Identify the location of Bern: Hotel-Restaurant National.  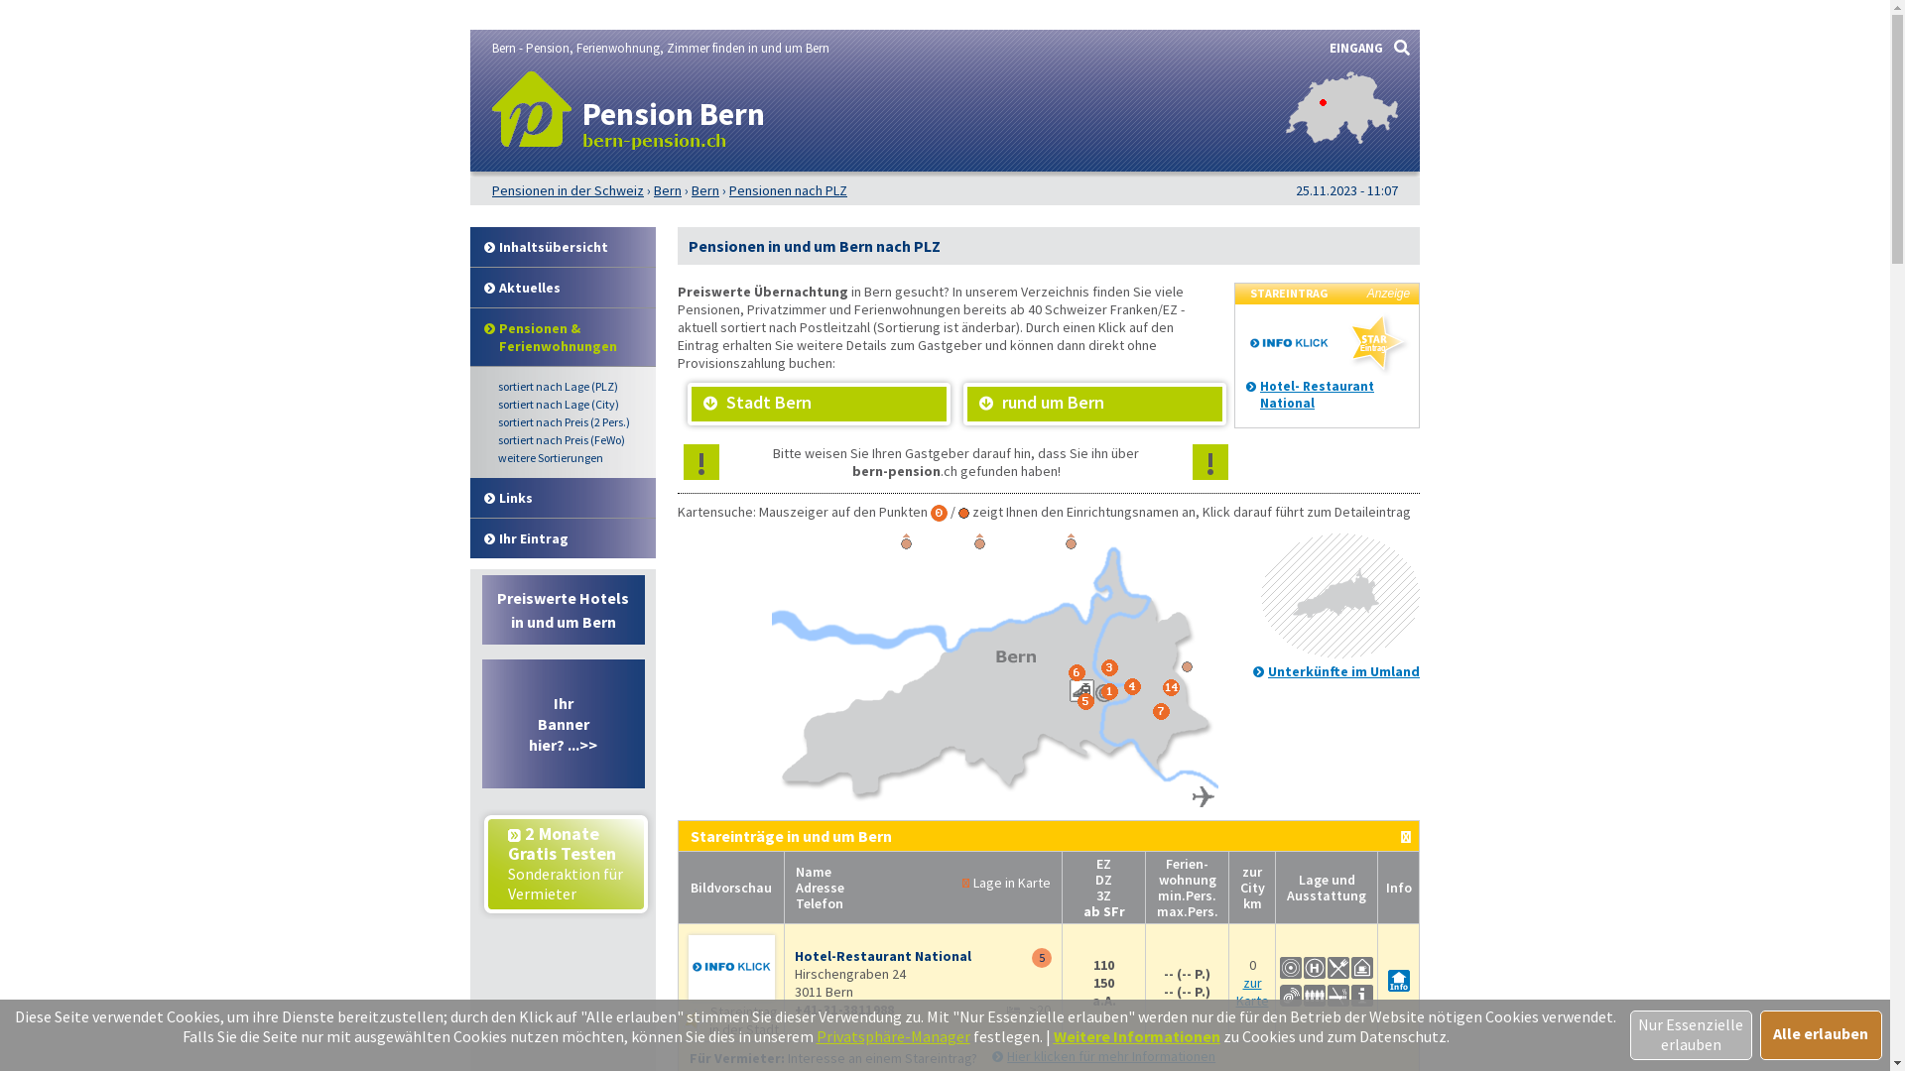
(732, 967).